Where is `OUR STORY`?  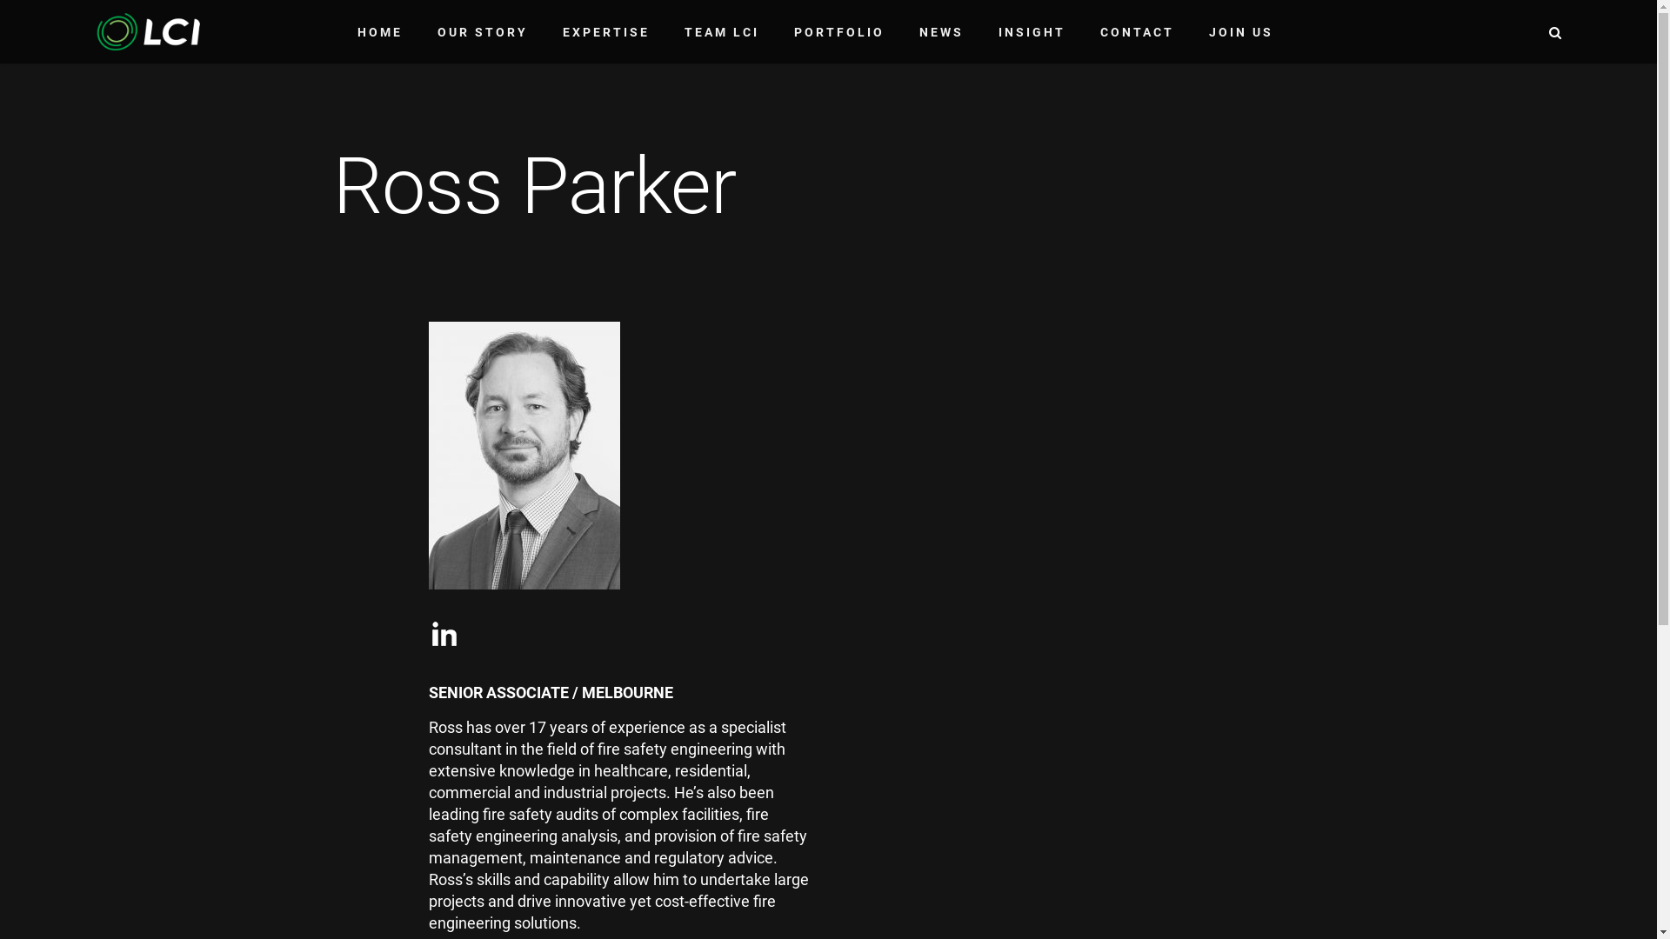
OUR STORY is located at coordinates (482, 32).